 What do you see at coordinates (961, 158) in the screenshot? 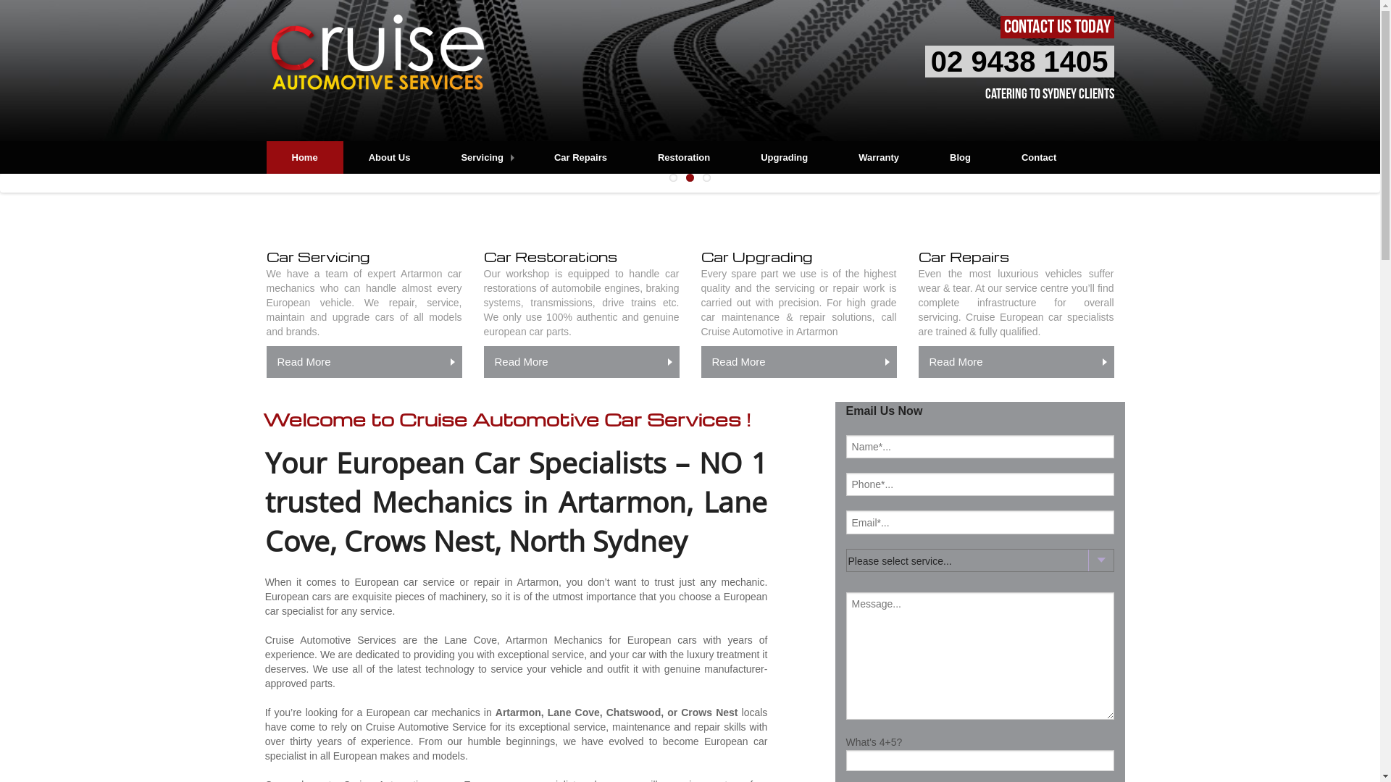
I see `Blog` at bounding box center [961, 158].